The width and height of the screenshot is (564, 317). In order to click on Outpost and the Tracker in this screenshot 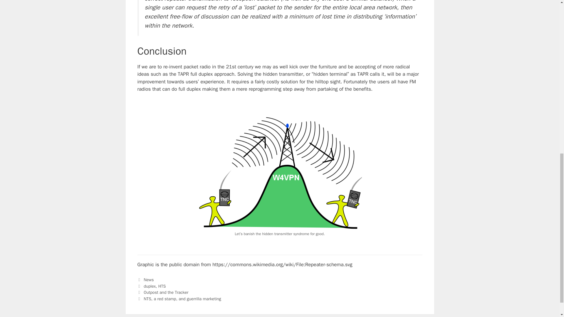, I will do `click(166, 292)`.